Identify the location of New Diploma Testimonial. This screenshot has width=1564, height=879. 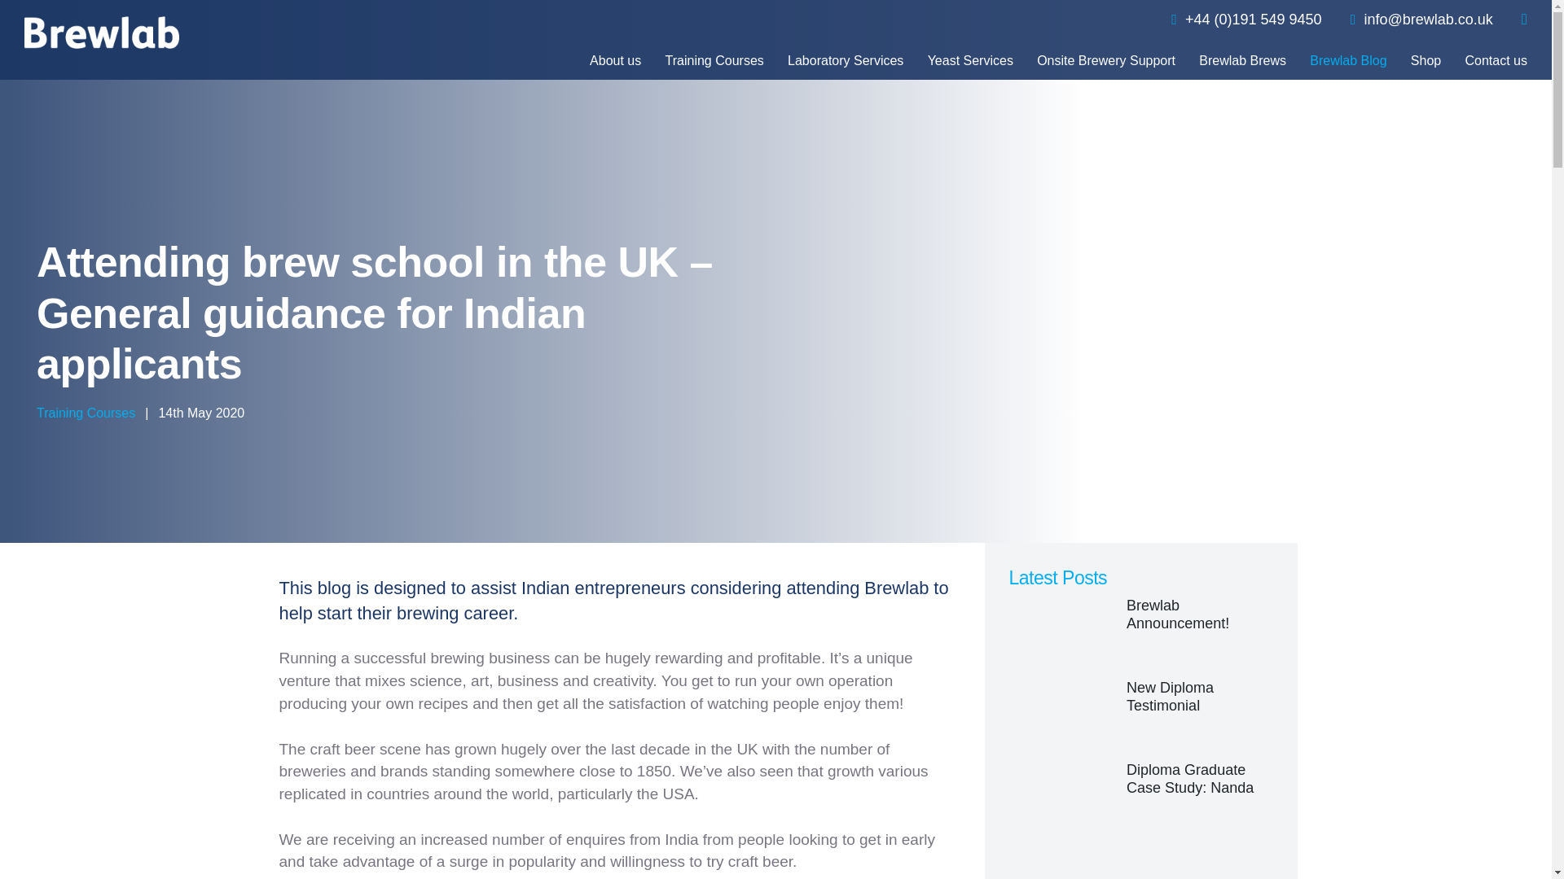
(1140, 711).